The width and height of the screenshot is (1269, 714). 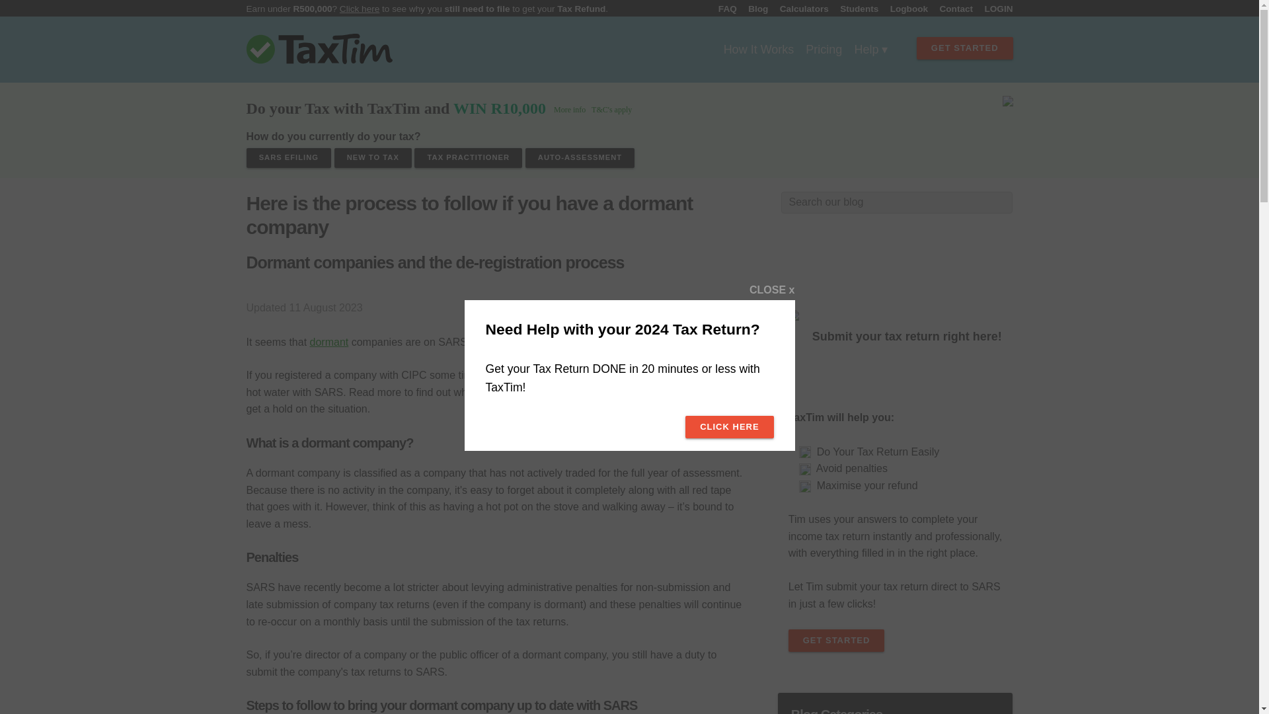 What do you see at coordinates (994, 9) in the screenshot?
I see `LOGIN` at bounding box center [994, 9].